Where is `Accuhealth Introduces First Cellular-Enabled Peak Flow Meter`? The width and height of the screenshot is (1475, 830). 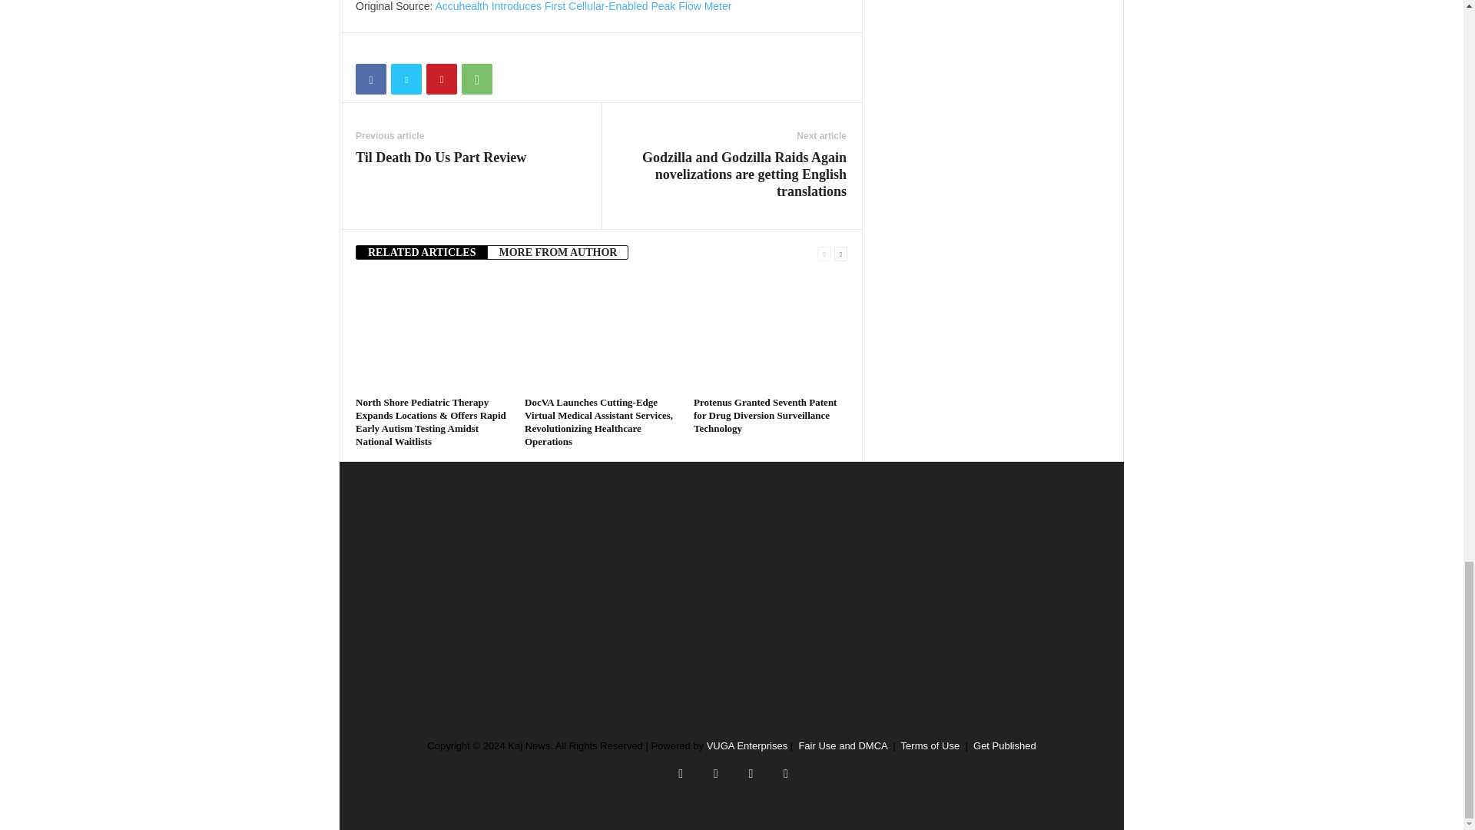 Accuhealth Introduces First Cellular-Enabled Peak Flow Meter is located at coordinates (583, 6).